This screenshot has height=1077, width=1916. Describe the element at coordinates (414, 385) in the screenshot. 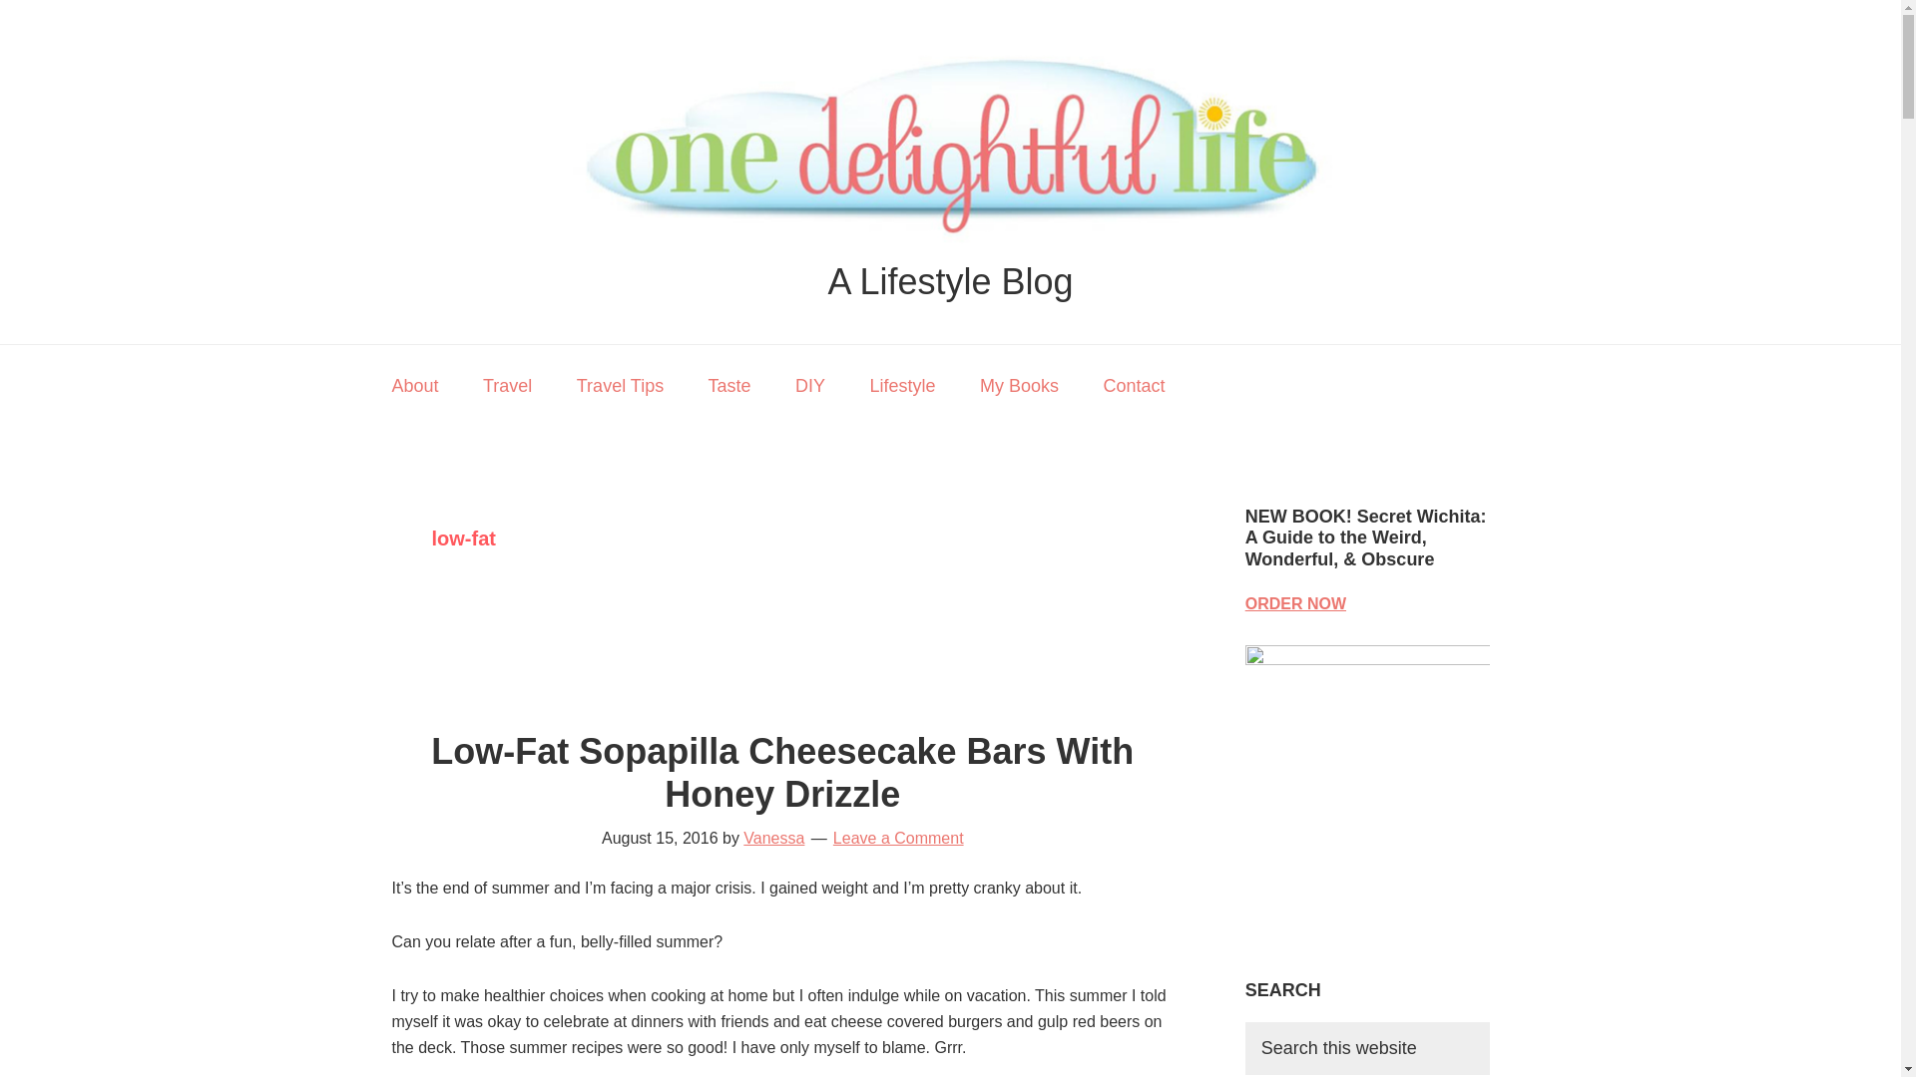

I see `About` at that location.